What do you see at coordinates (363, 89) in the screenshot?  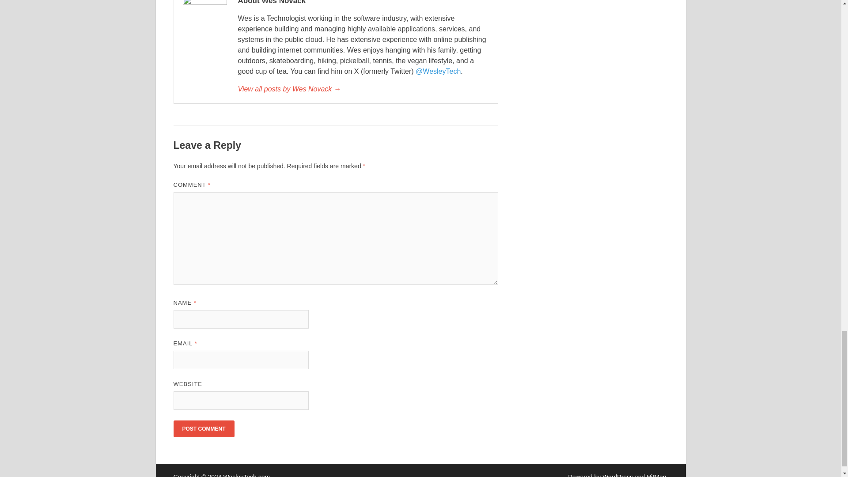 I see `Wes Novack` at bounding box center [363, 89].